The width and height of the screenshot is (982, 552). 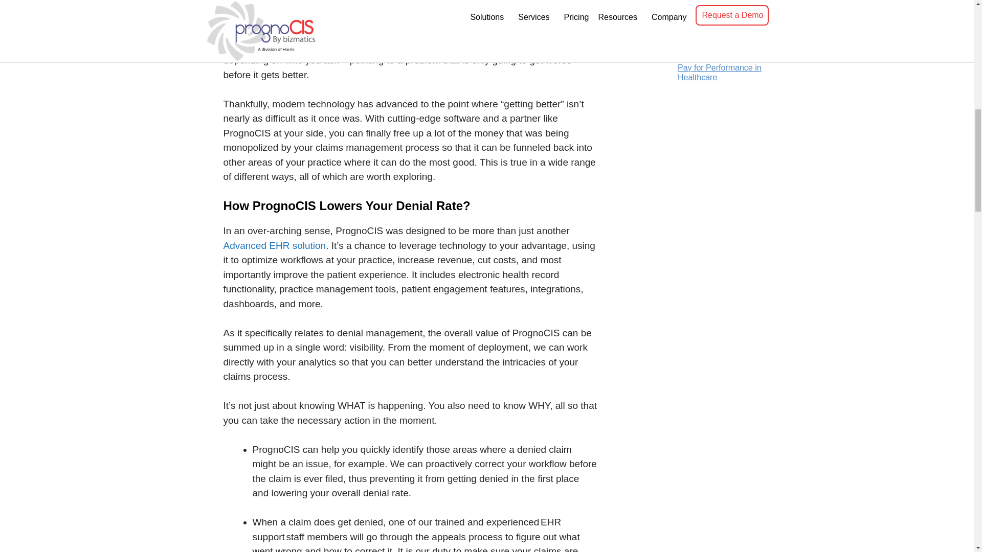 What do you see at coordinates (286, 4) in the screenshot?
I see `According to one recent study` at bounding box center [286, 4].